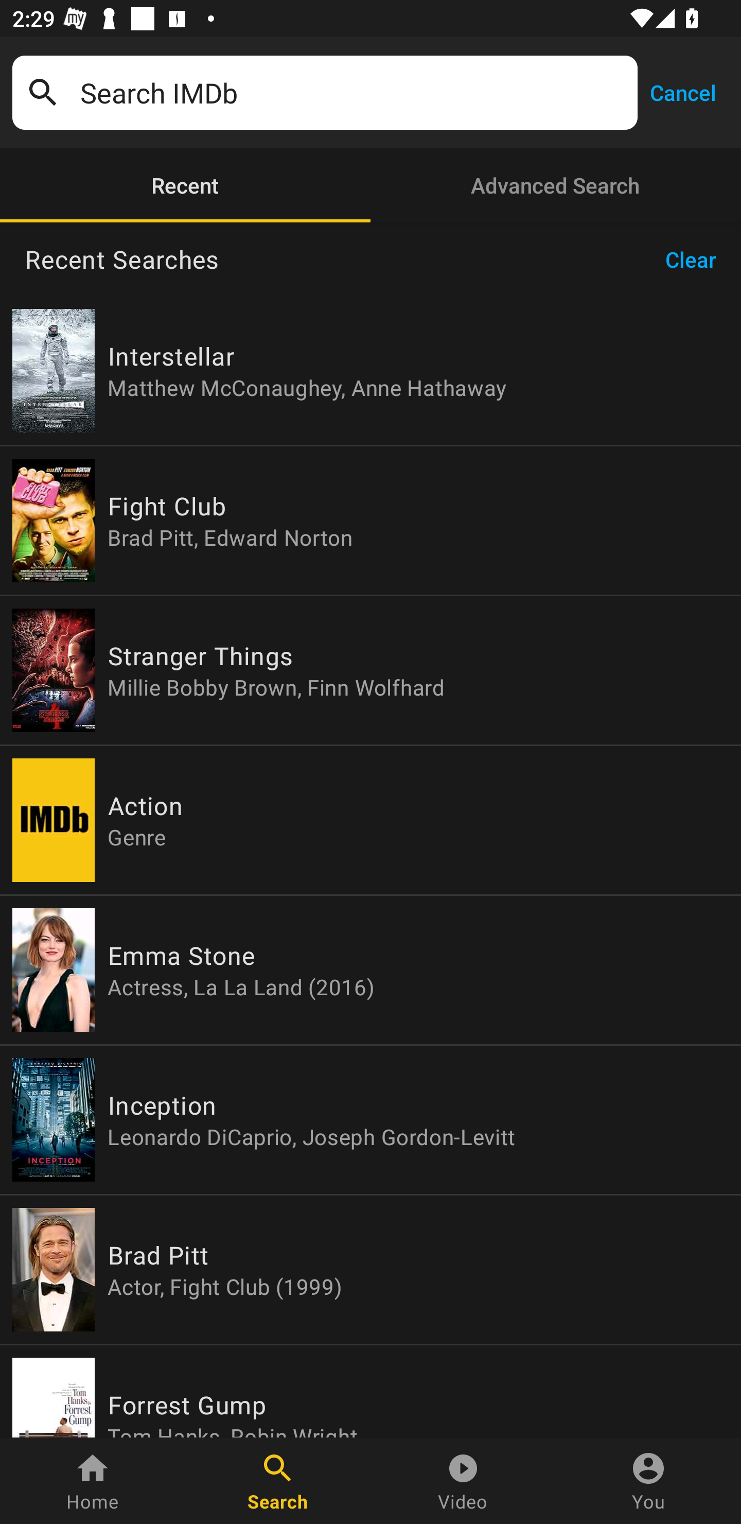 The image size is (741, 1524). Describe the element at coordinates (370, 821) in the screenshot. I see `Action Genre` at that location.